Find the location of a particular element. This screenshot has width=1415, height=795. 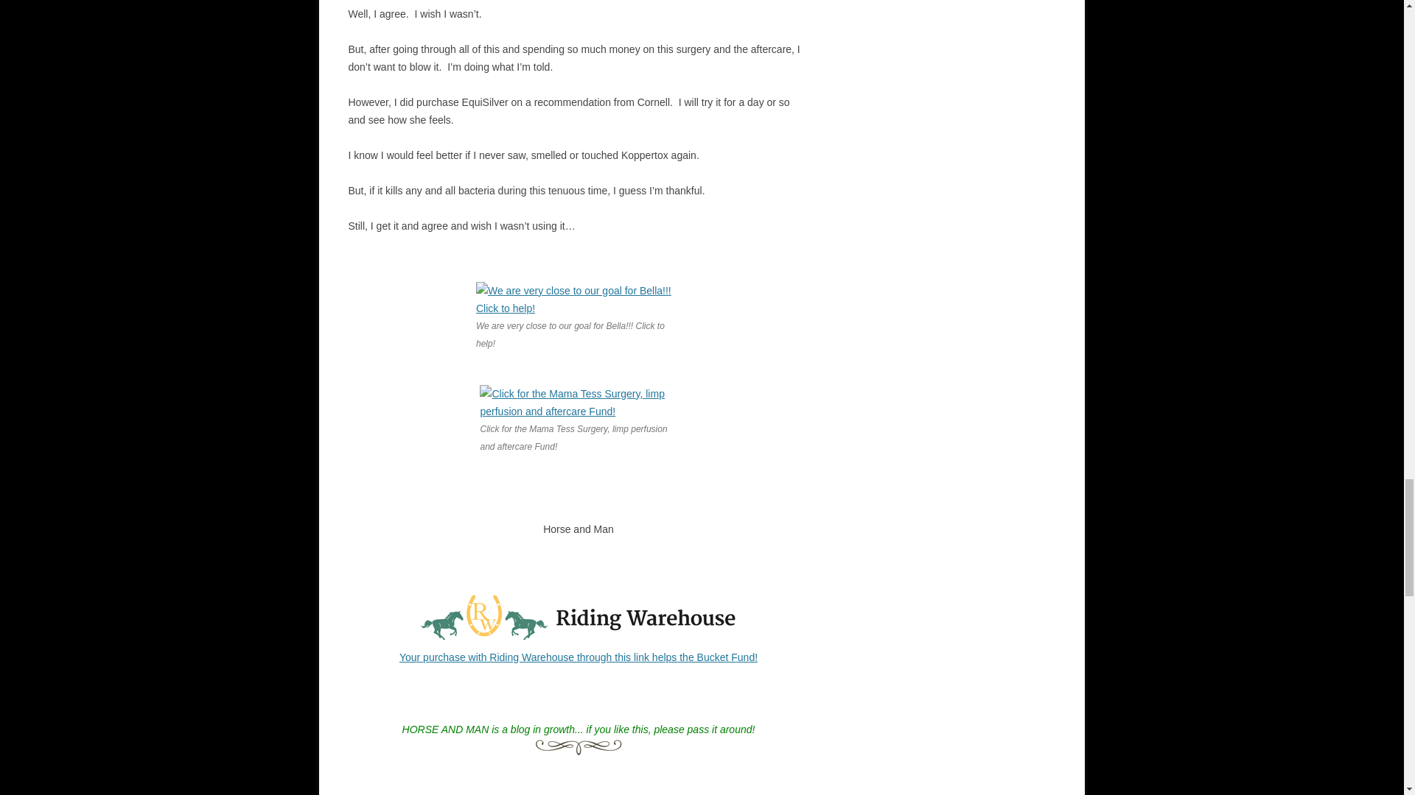

Help The Bucket Fund with your purchase! is located at coordinates (578, 639).